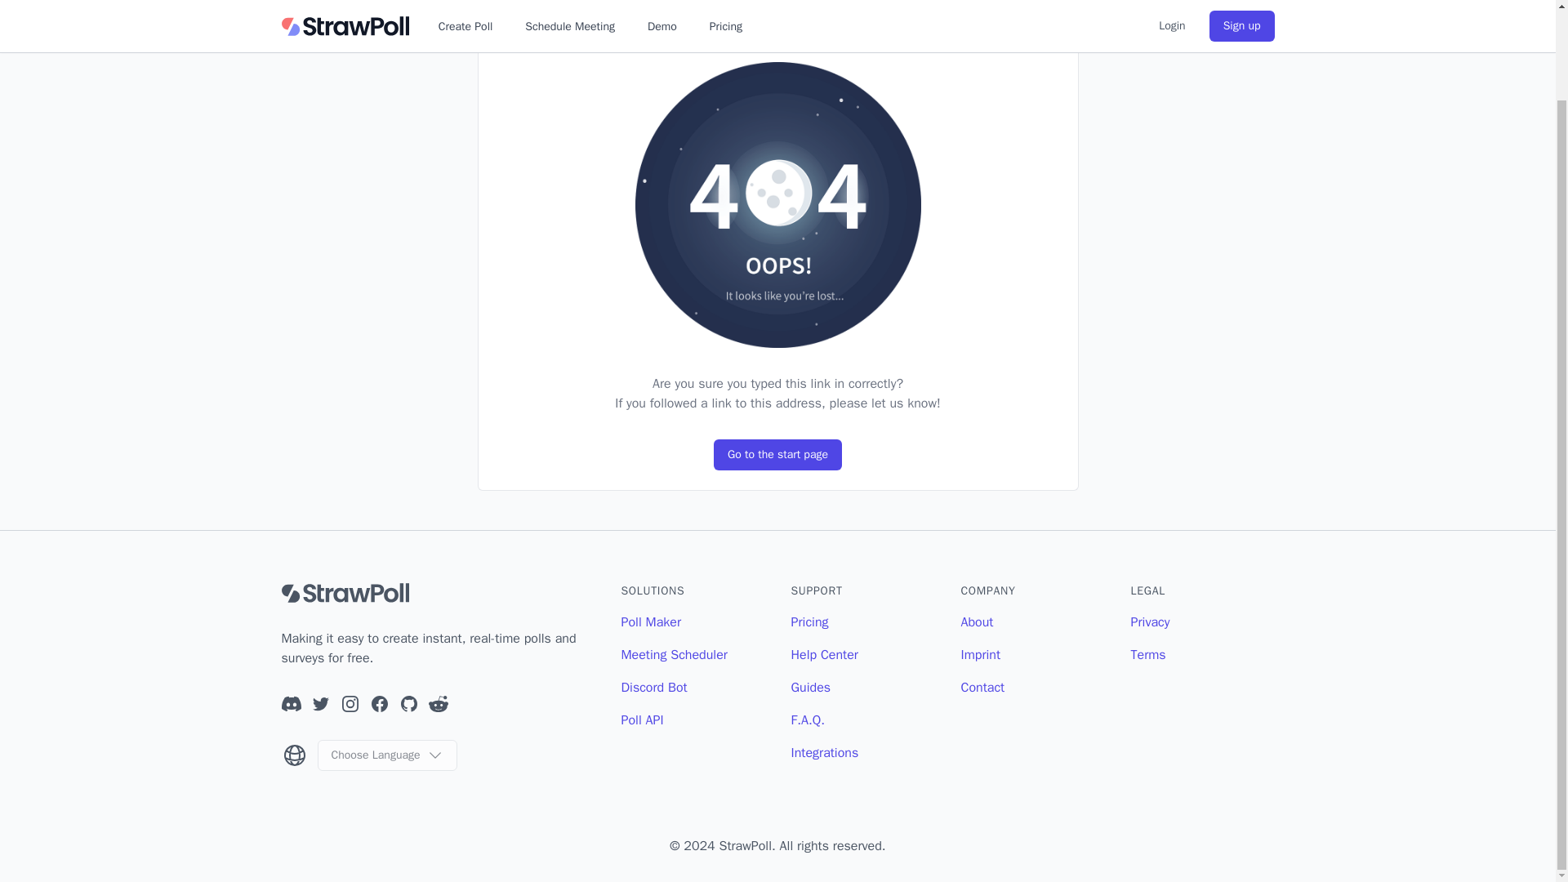 This screenshot has width=1568, height=882. Describe the element at coordinates (320, 703) in the screenshot. I see `Twitter` at that location.